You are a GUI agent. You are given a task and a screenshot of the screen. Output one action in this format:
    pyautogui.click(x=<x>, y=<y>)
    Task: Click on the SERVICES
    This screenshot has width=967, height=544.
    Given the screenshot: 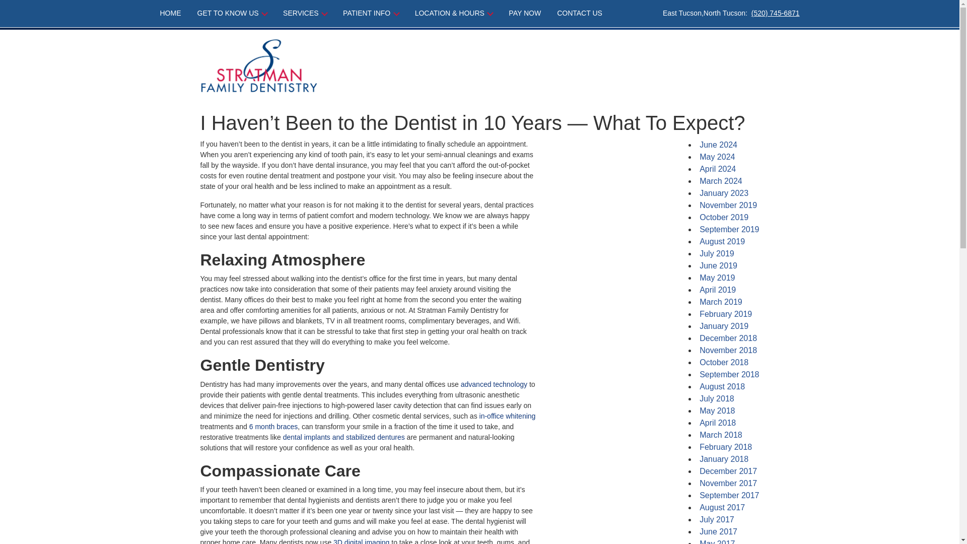 What is the action you would take?
    pyautogui.click(x=304, y=13)
    